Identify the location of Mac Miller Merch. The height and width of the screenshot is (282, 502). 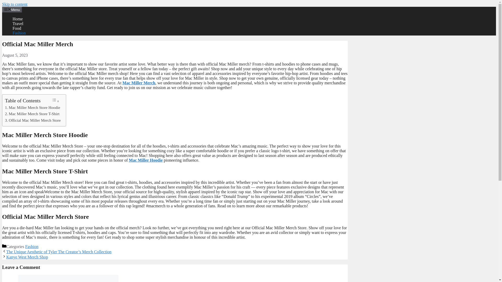
(139, 83).